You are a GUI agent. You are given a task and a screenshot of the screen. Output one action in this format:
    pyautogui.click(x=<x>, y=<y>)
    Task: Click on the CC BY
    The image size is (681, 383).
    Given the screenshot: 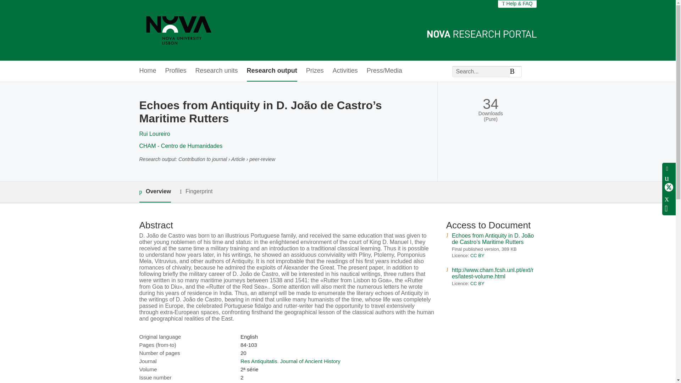 What is the action you would take?
    pyautogui.click(x=477, y=255)
    